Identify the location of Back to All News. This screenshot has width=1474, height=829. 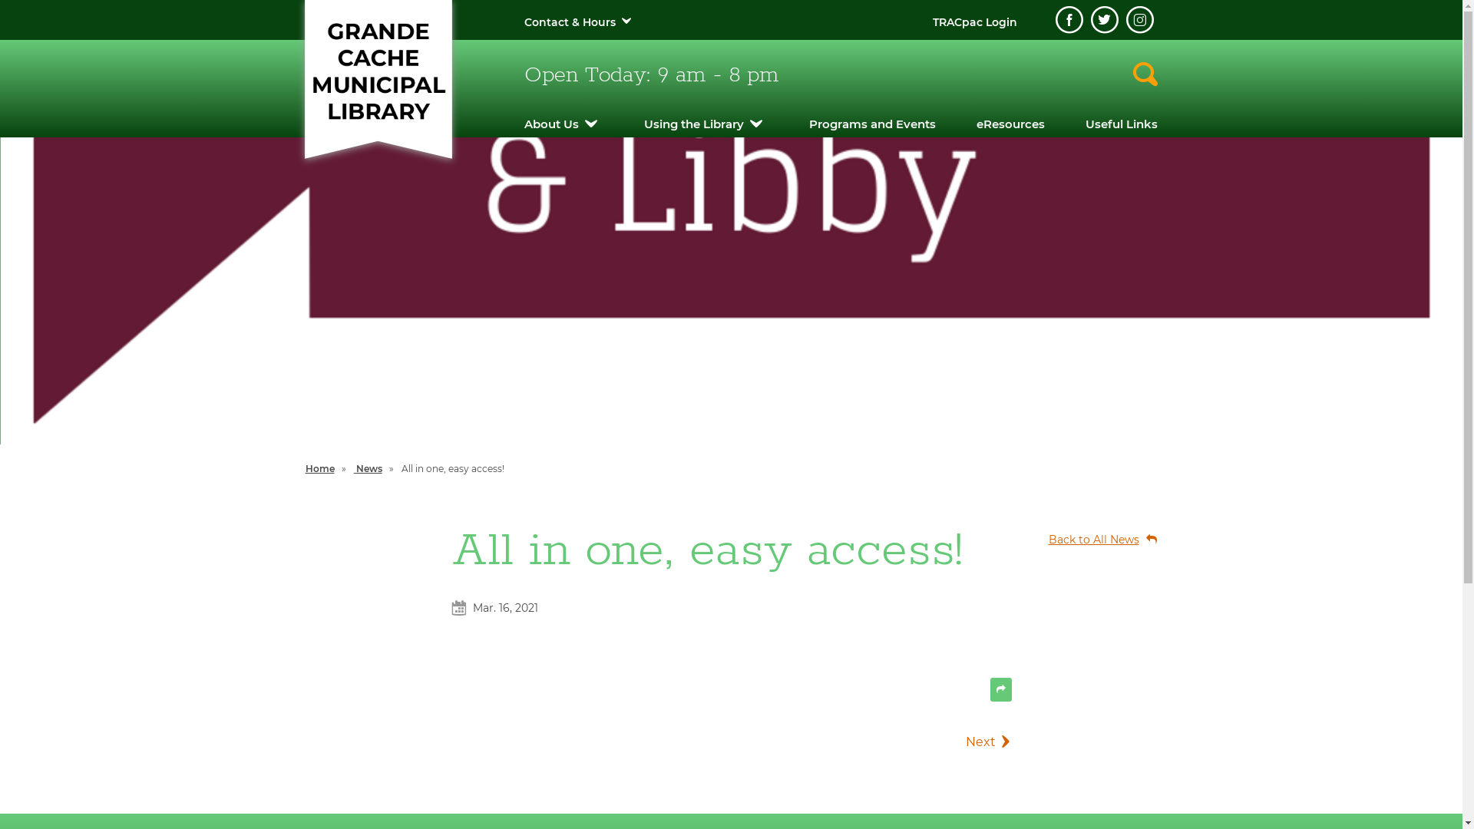
(1096, 540).